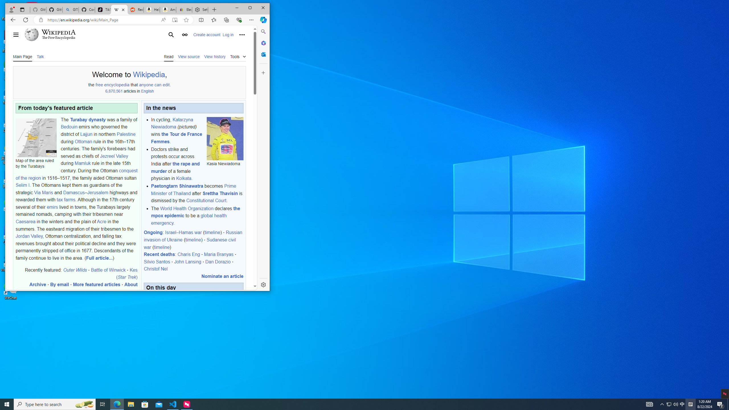 The height and width of the screenshot is (410, 729). What do you see at coordinates (169, 56) in the screenshot?
I see `Read` at bounding box center [169, 56].